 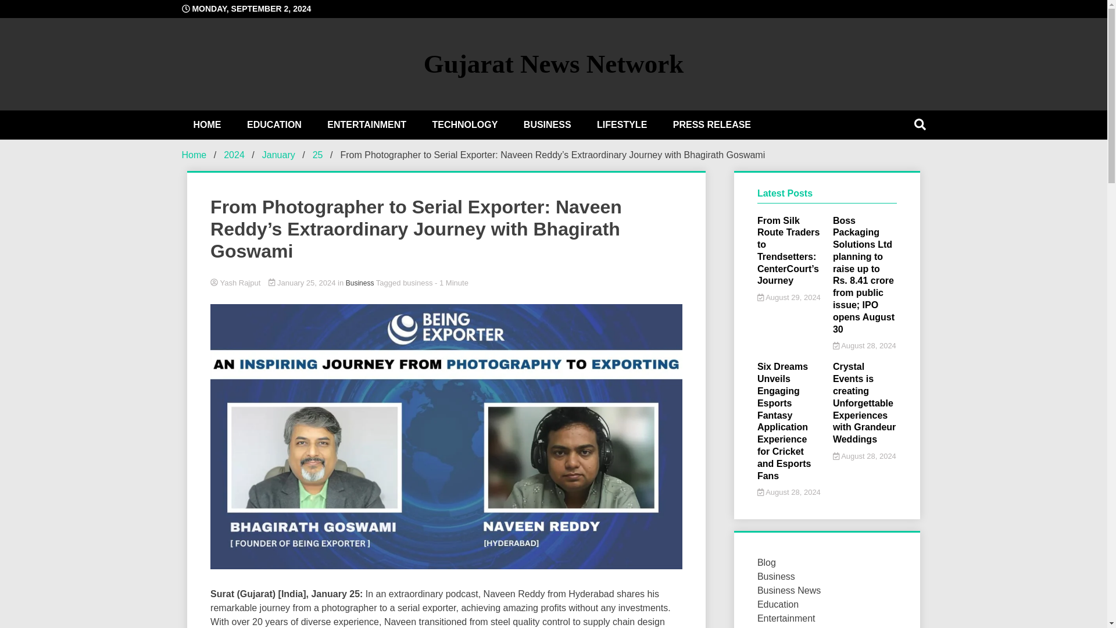 I want to click on Home, so click(x=194, y=155).